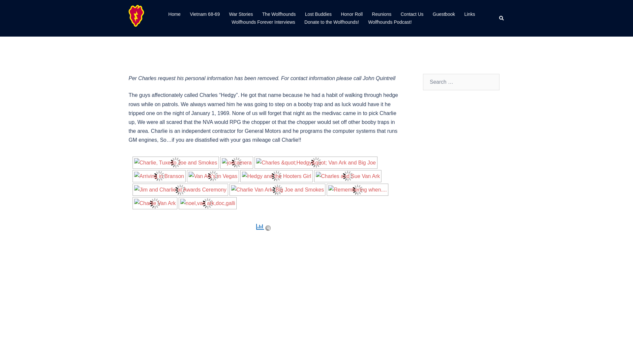 This screenshot has width=633, height=356. I want to click on Van Ark's in Vegas, so click(213, 176).